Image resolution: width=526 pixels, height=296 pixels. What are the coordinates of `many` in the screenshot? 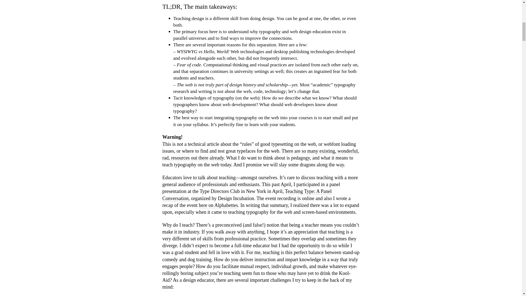 It's located at (313, 151).